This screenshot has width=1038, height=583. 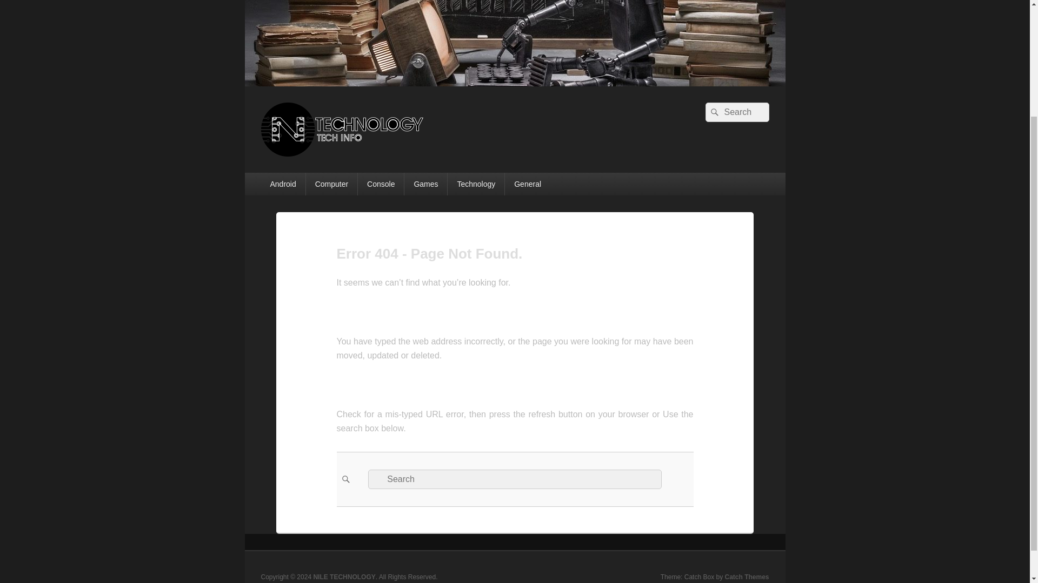 What do you see at coordinates (282, 184) in the screenshot?
I see `Android` at bounding box center [282, 184].